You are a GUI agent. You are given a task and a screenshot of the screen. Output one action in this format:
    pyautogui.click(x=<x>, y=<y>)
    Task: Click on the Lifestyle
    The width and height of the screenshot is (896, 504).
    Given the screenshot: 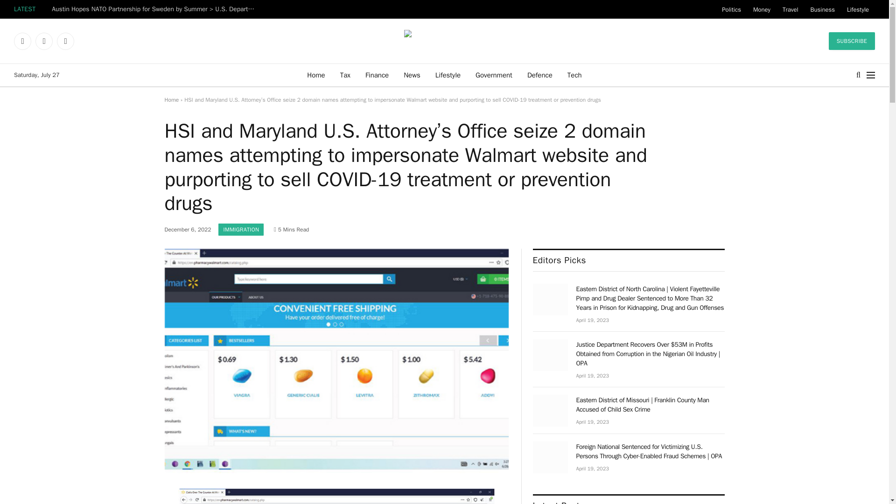 What is the action you would take?
    pyautogui.click(x=858, y=9)
    